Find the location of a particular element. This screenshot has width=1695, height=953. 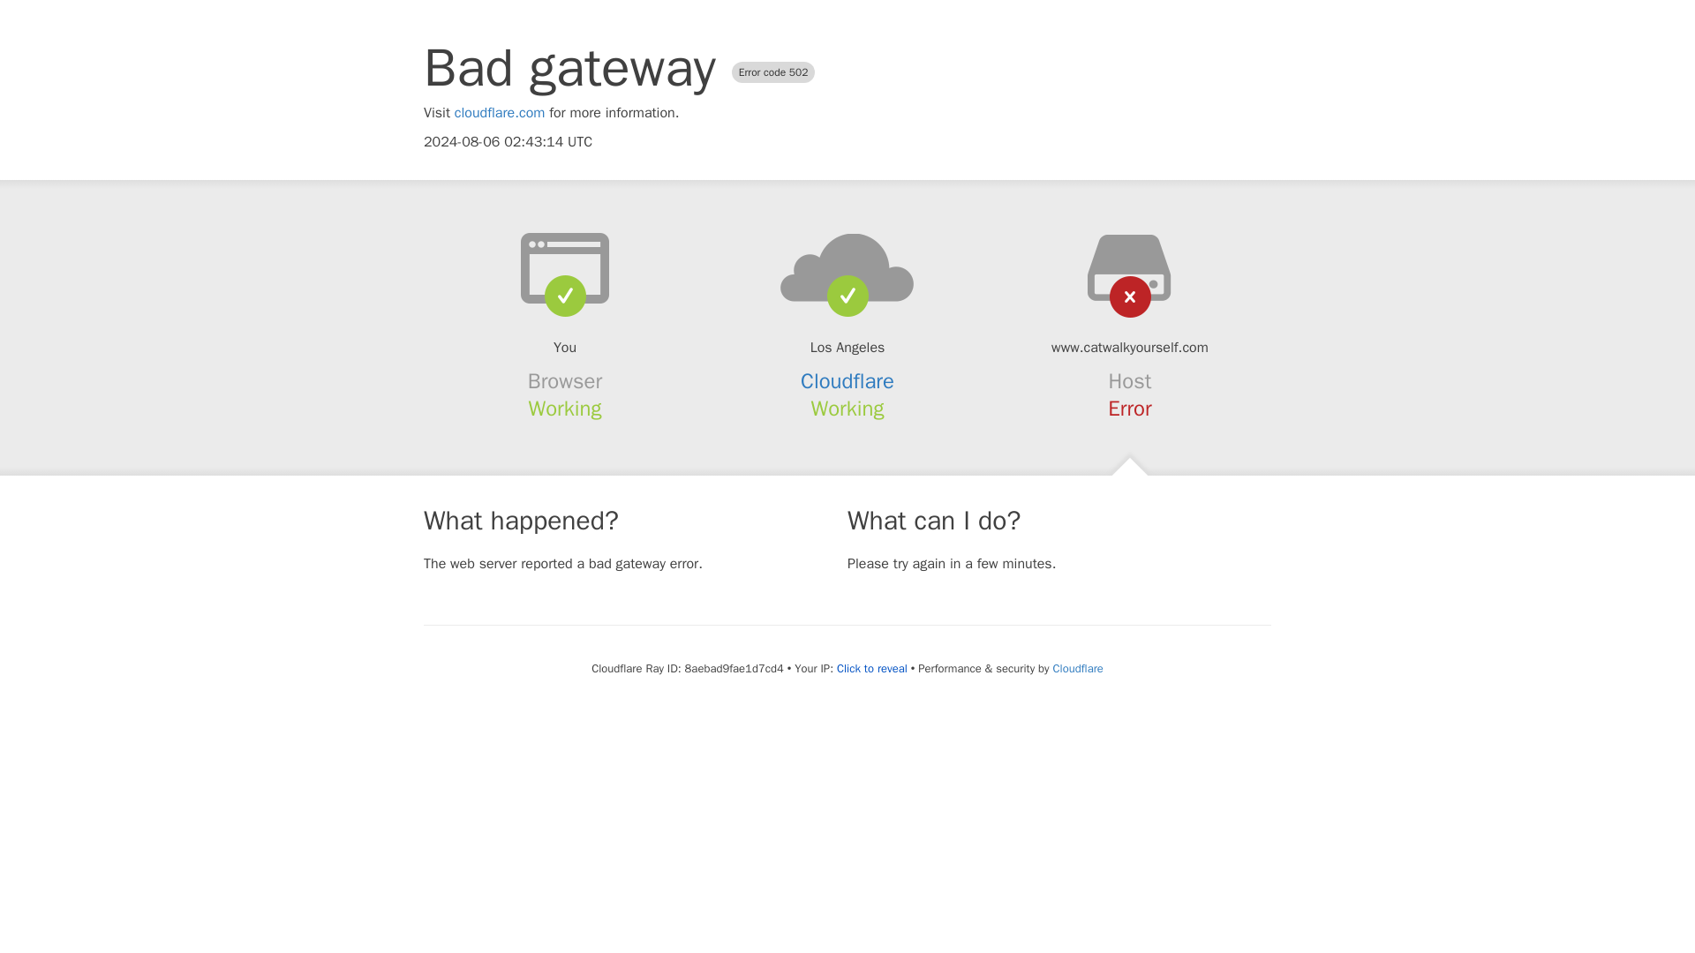

Cloudflare is located at coordinates (847, 381).